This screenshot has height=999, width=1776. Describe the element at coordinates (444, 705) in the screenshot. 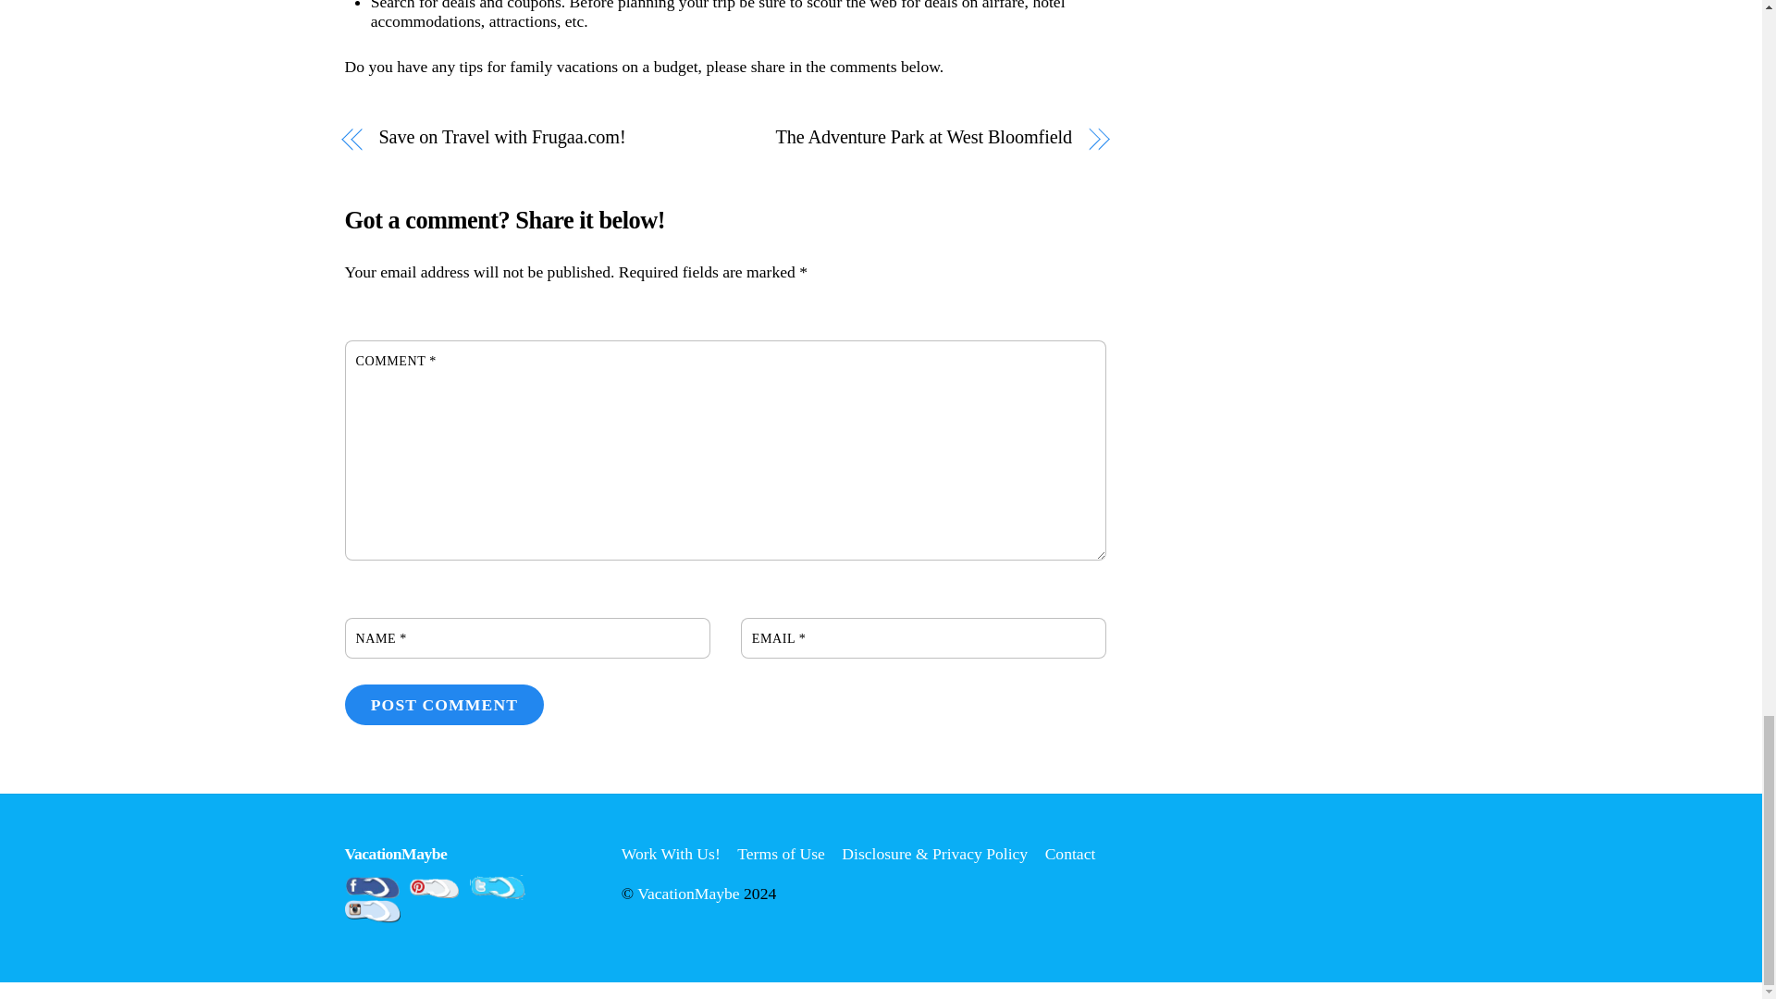

I see `Post Comment` at that location.